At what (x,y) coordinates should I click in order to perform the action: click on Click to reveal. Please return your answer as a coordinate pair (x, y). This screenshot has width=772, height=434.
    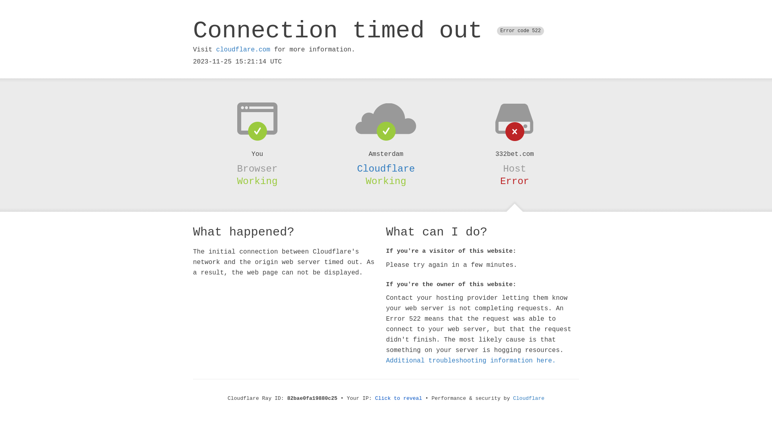
    Looking at the image, I should click on (399, 399).